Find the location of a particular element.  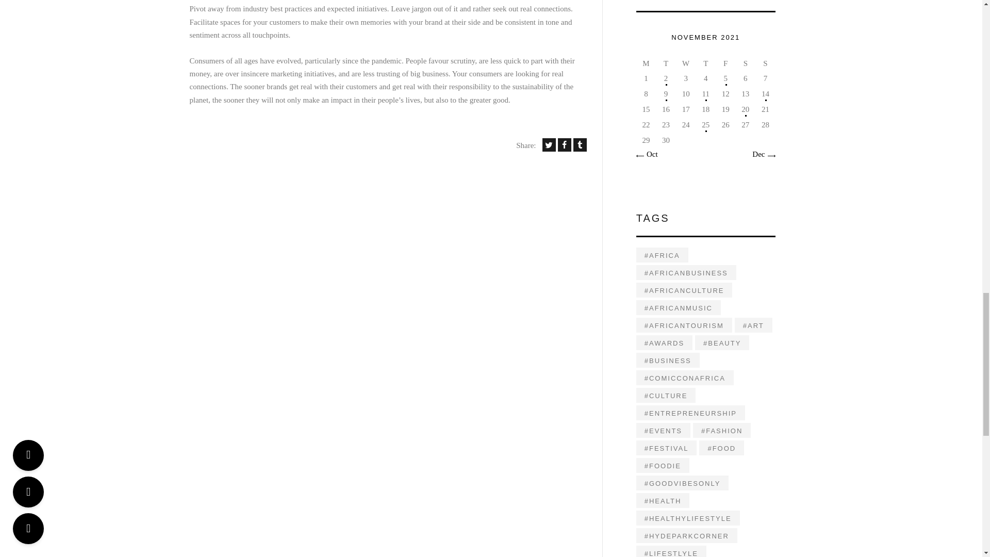

Sunday is located at coordinates (765, 64).